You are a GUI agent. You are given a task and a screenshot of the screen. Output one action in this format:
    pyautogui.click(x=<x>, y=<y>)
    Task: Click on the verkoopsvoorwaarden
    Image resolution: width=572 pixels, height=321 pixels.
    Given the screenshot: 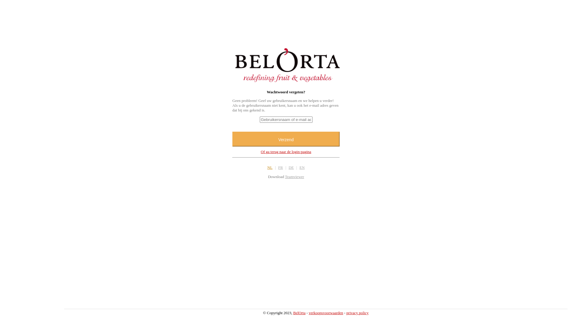 What is the action you would take?
    pyautogui.click(x=326, y=313)
    